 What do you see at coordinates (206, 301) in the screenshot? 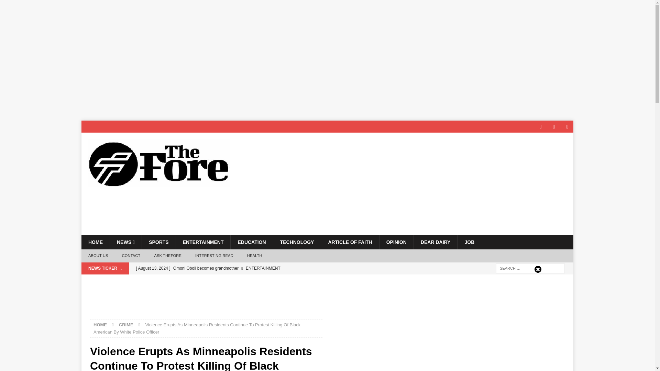
I see `Advertisement` at bounding box center [206, 301].